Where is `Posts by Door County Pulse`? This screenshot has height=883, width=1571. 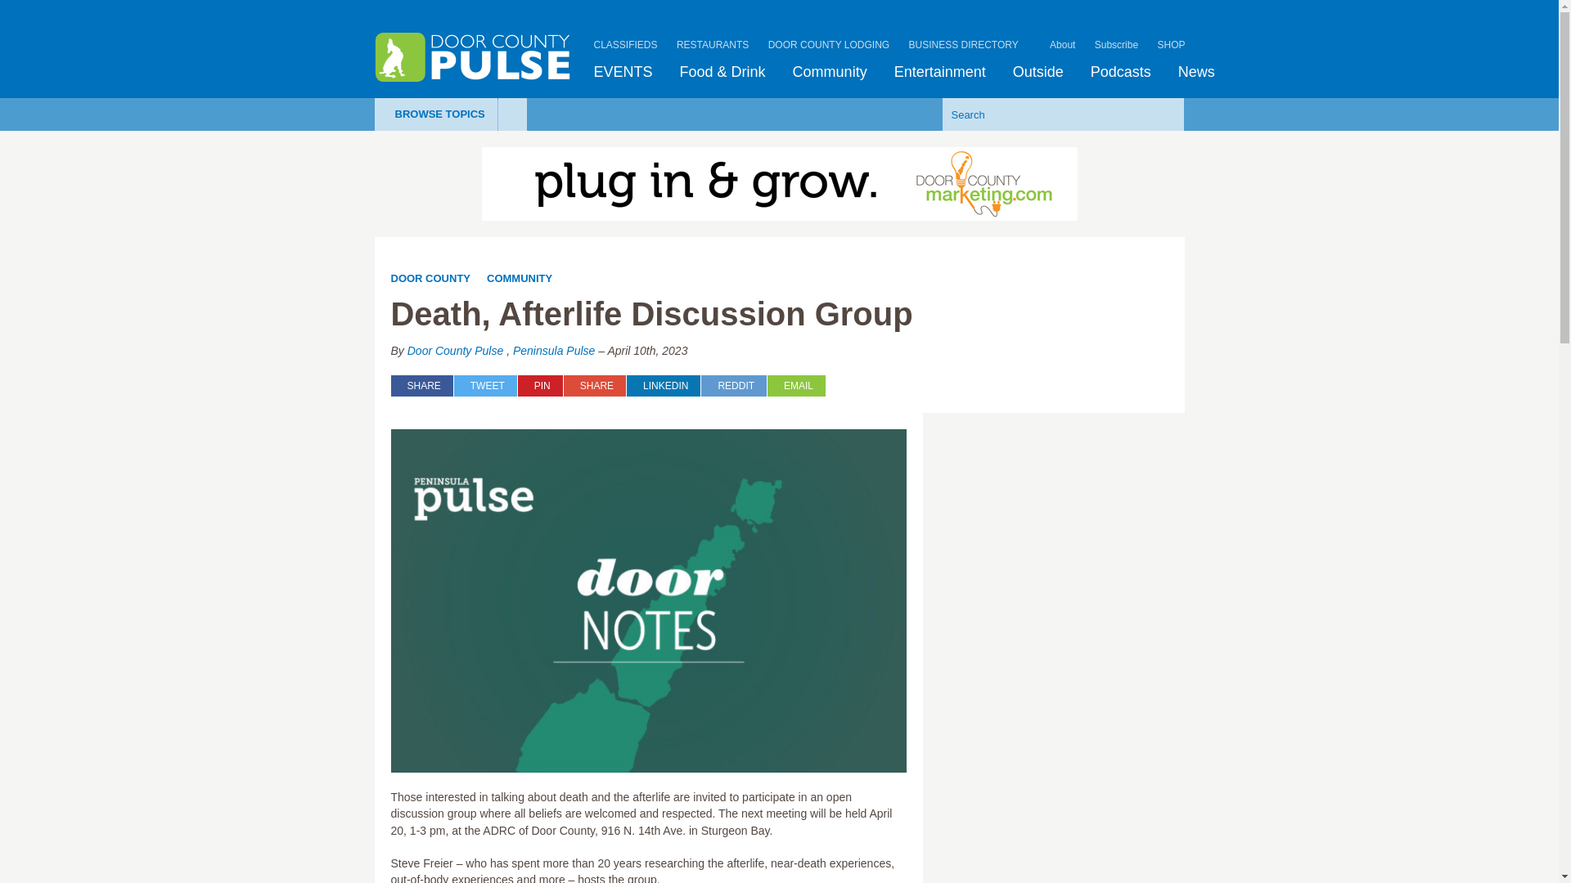 Posts by Door County Pulse is located at coordinates (455, 351).